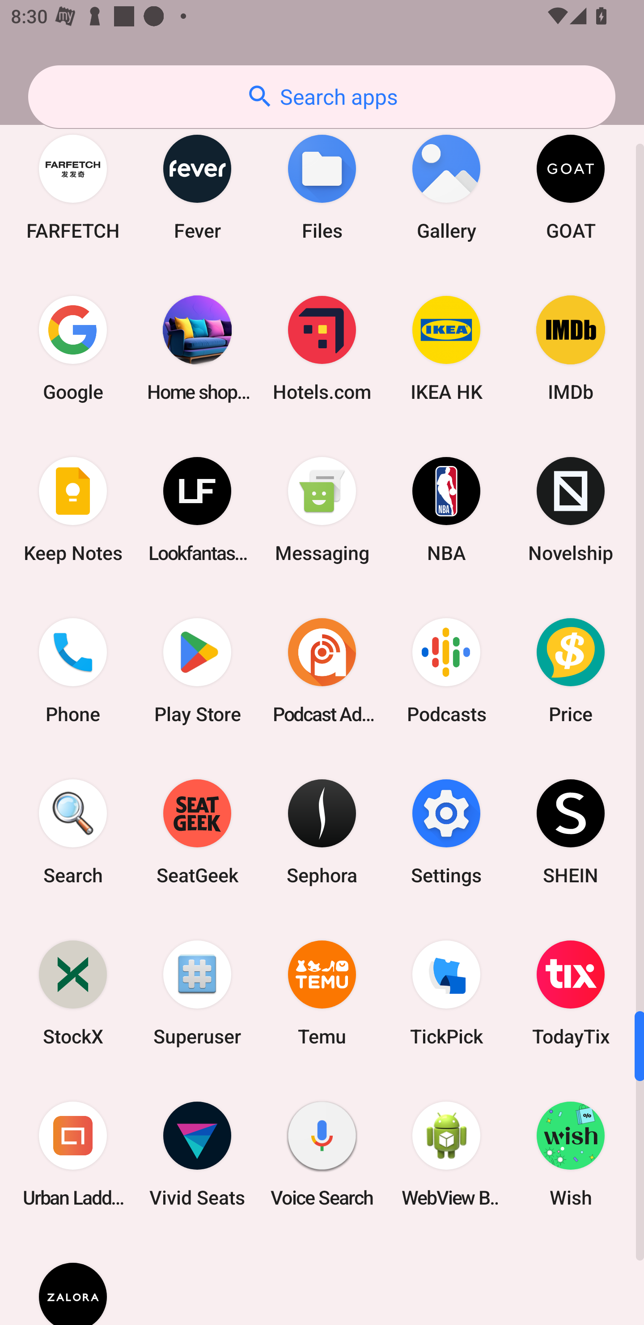 The image size is (644, 1325). What do you see at coordinates (571, 348) in the screenshot?
I see `IMDb` at bounding box center [571, 348].